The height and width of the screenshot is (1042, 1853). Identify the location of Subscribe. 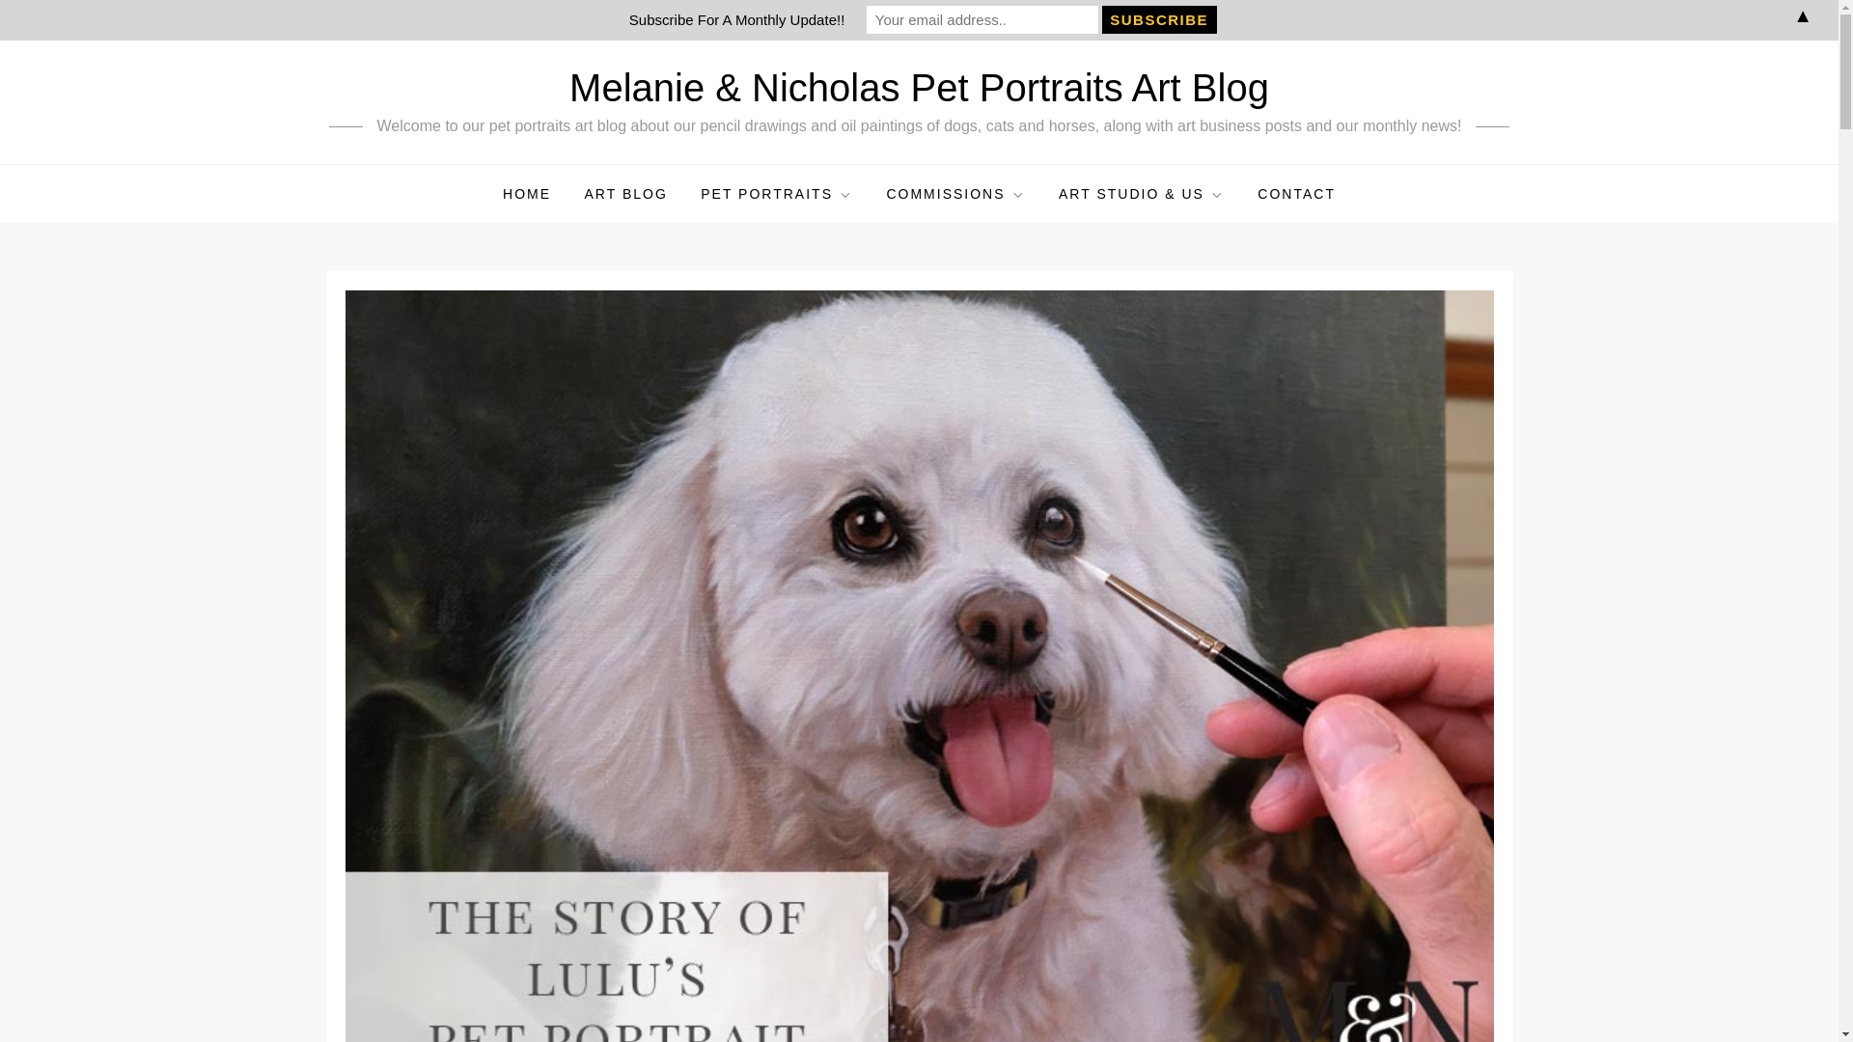
(1160, 19).